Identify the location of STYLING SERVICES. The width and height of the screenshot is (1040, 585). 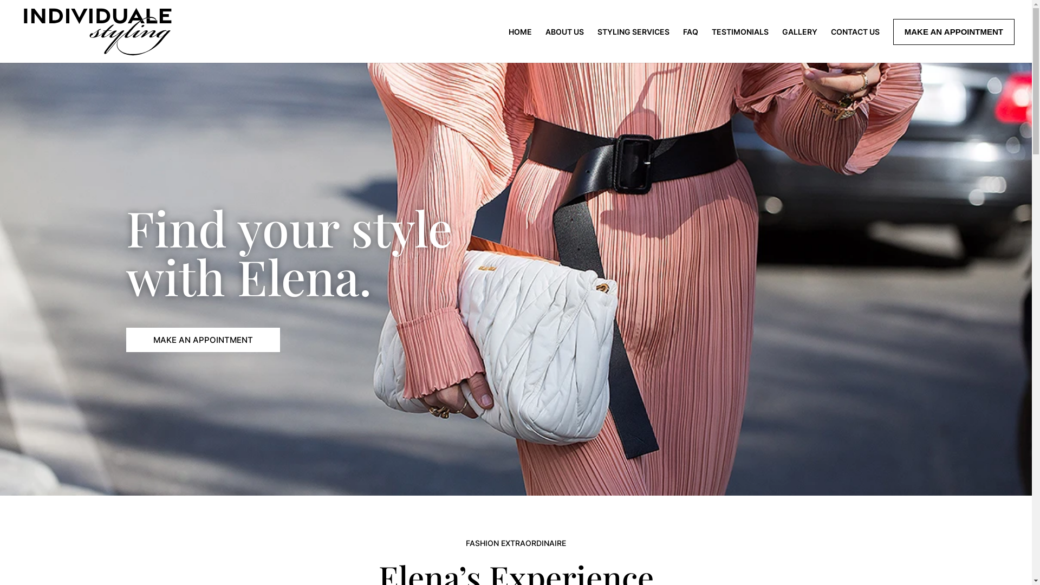
(634, 44).